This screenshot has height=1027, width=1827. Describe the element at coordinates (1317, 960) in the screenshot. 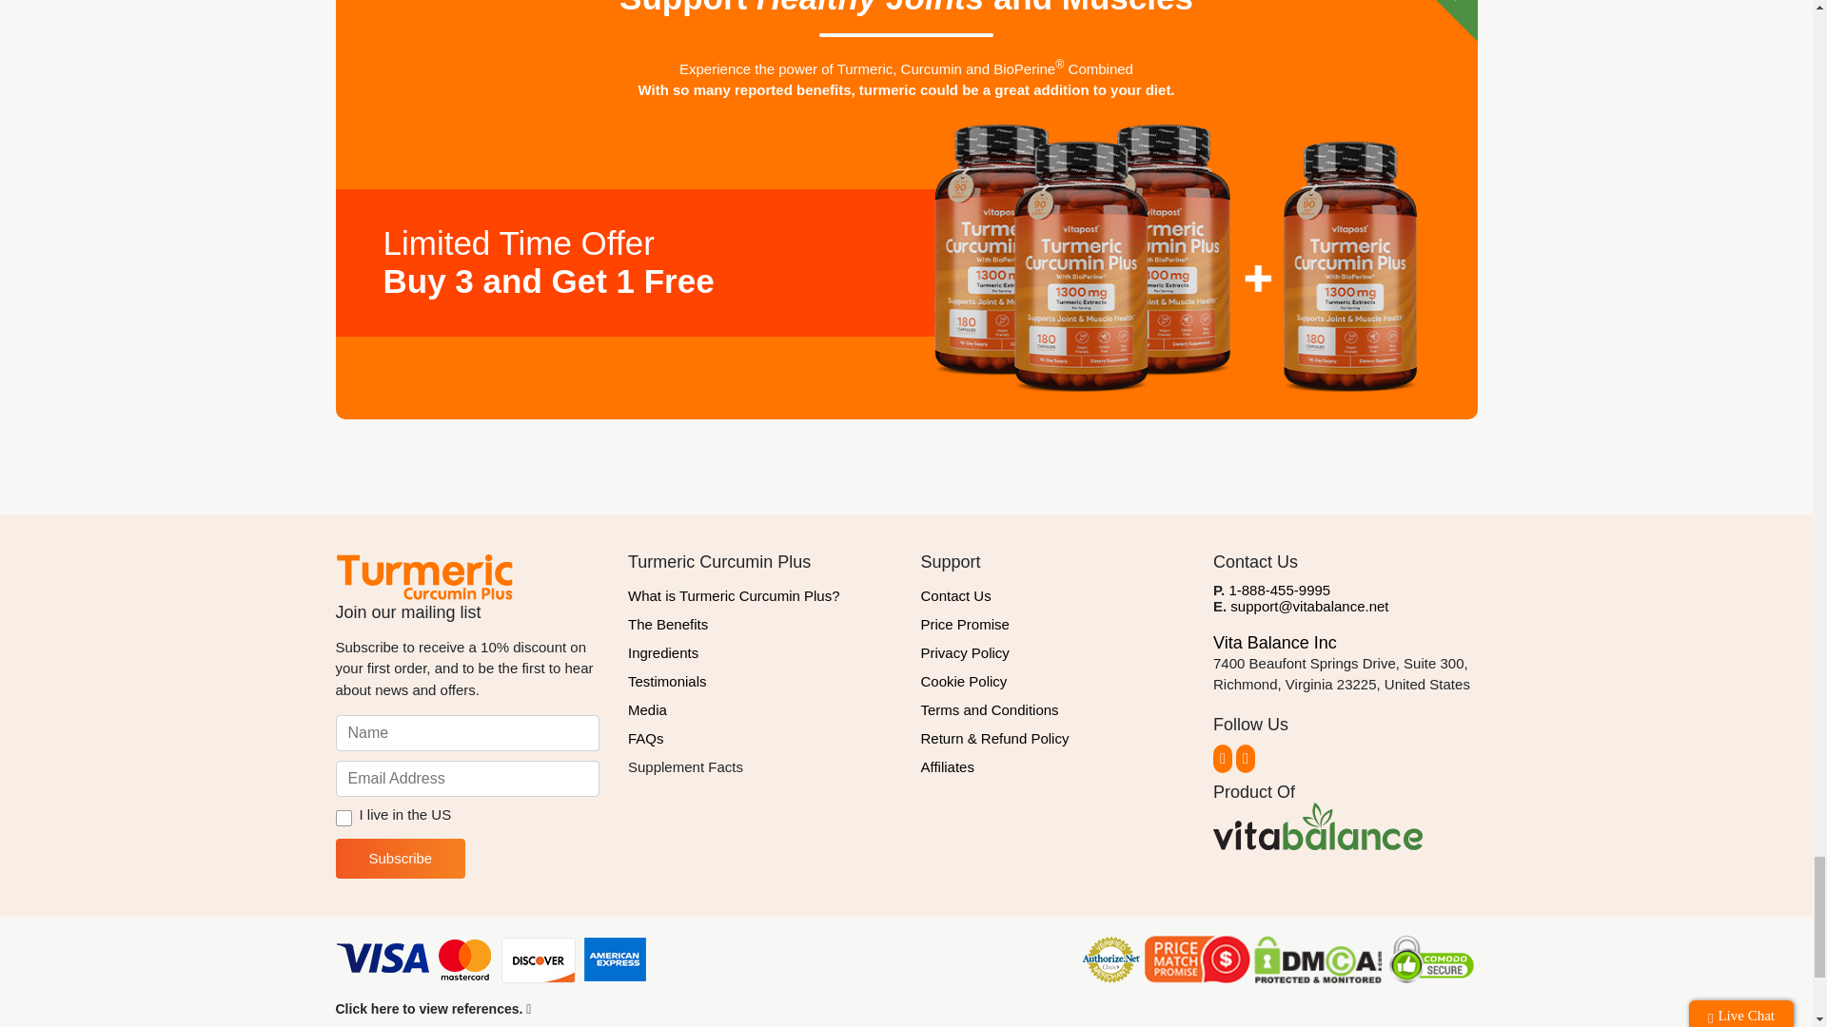

I see `DMCA.com Protection Status` at that location.